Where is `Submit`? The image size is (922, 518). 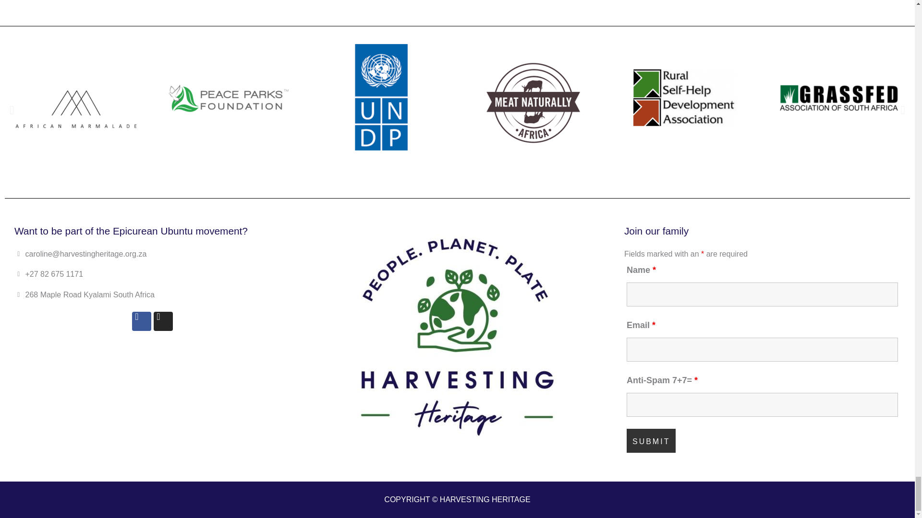
Submit is located at coordinates (651, 440).